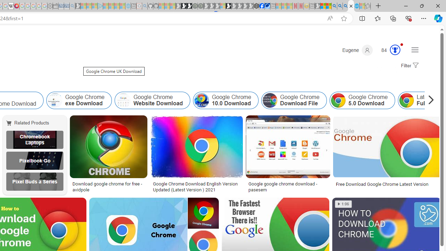 The height and width of the screenshot is (251, 446). Describe the element at coordinates (387, 184) in the screenshot. I see `Free Download Google Chrome Latest Version` at that location.